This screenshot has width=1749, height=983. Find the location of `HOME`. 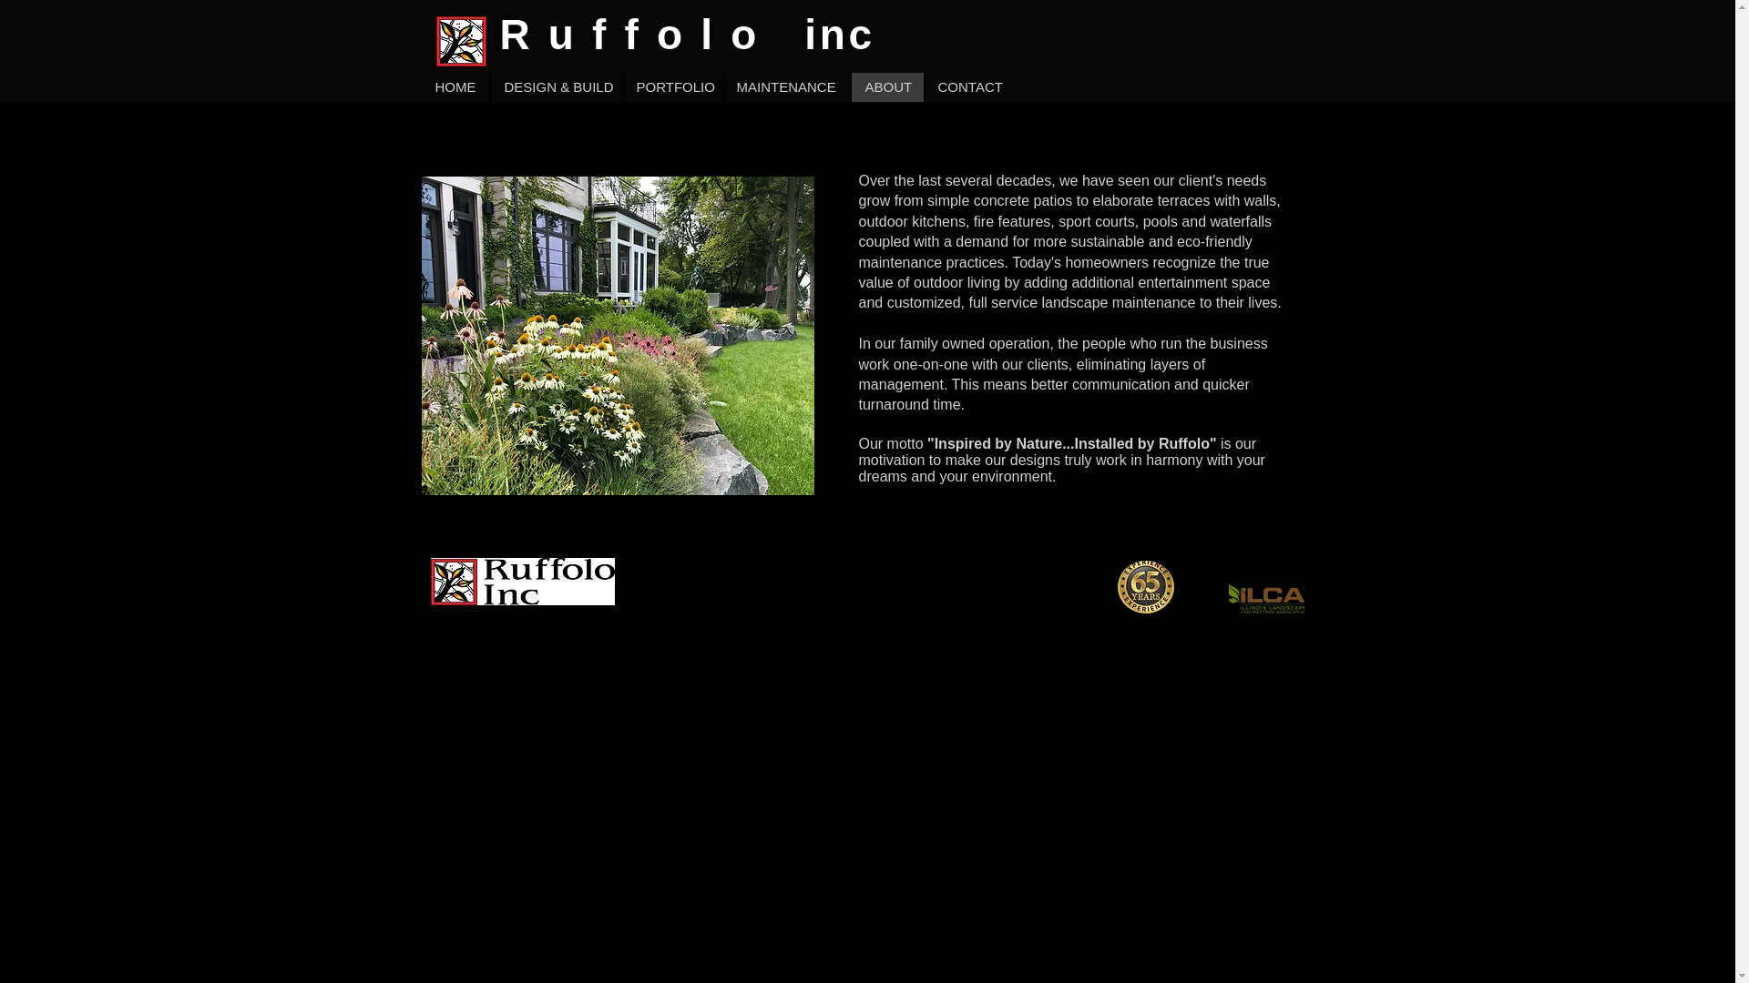

HOME is located at coordinates (455, 87).